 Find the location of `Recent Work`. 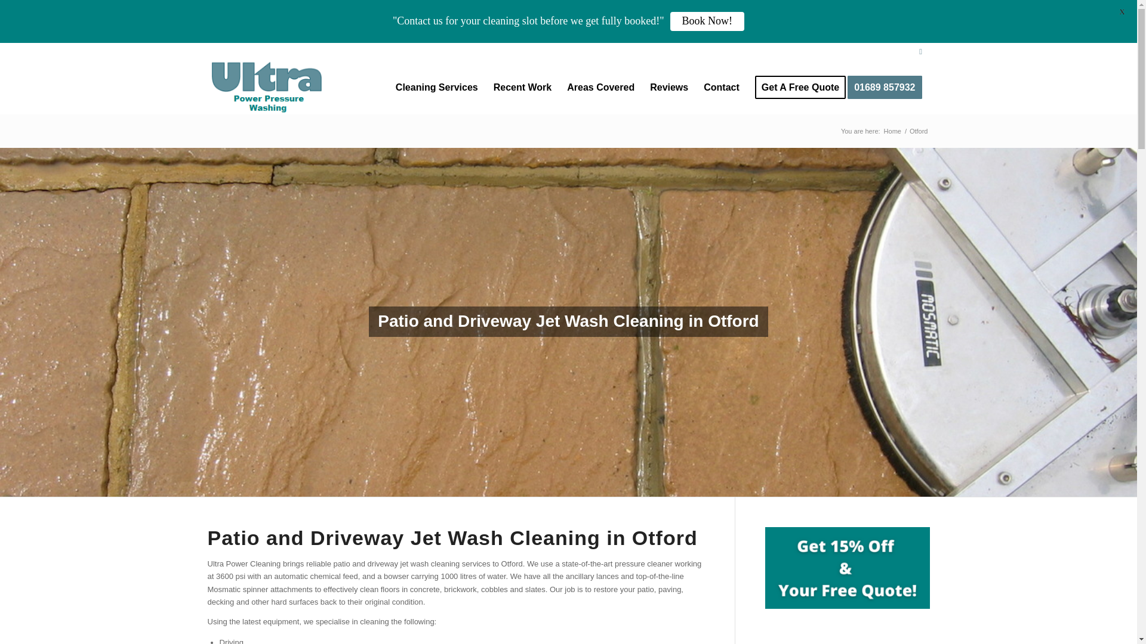

Recent Work is located at coordinates (523, 87).